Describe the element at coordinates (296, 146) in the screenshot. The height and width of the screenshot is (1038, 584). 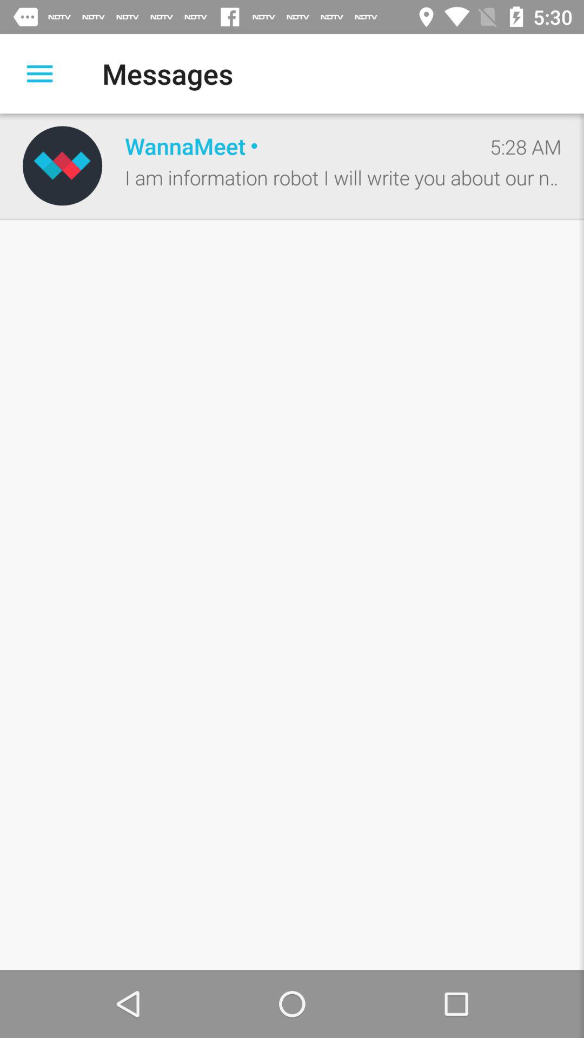
I see `flip to wannameet` at that location.